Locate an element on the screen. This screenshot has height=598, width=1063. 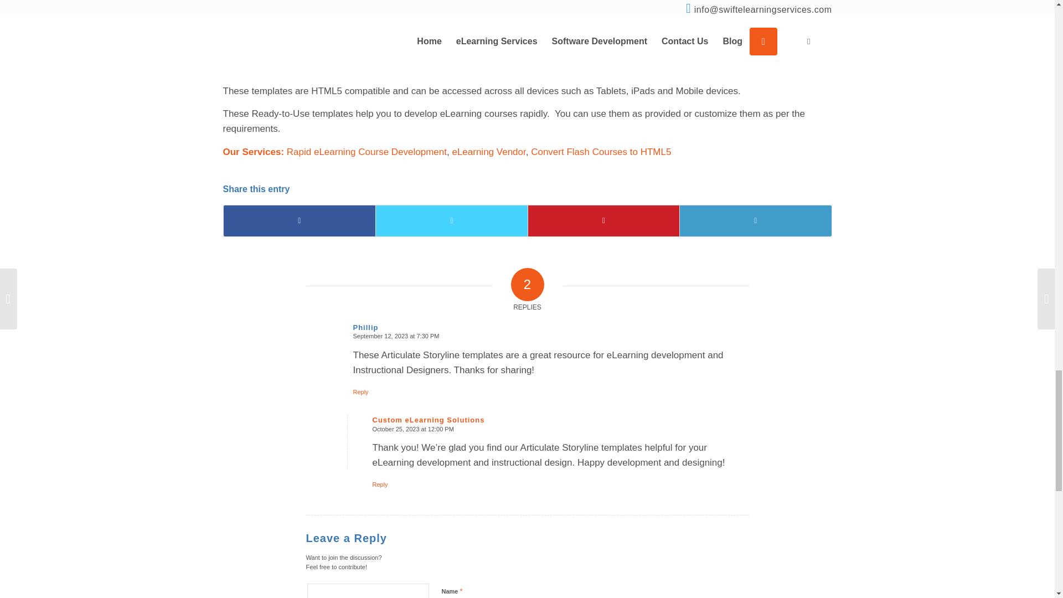
Rapid eLearning Course Development is located at coordinates (367, 152).